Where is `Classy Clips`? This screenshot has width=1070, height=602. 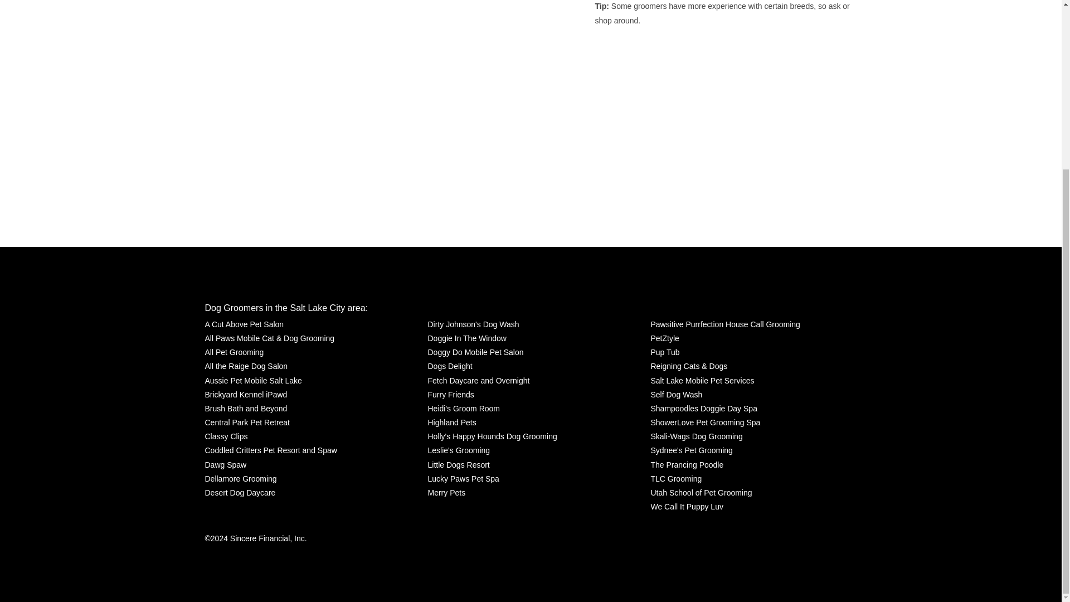 Classy Clips is located at coordinates (226, 436).